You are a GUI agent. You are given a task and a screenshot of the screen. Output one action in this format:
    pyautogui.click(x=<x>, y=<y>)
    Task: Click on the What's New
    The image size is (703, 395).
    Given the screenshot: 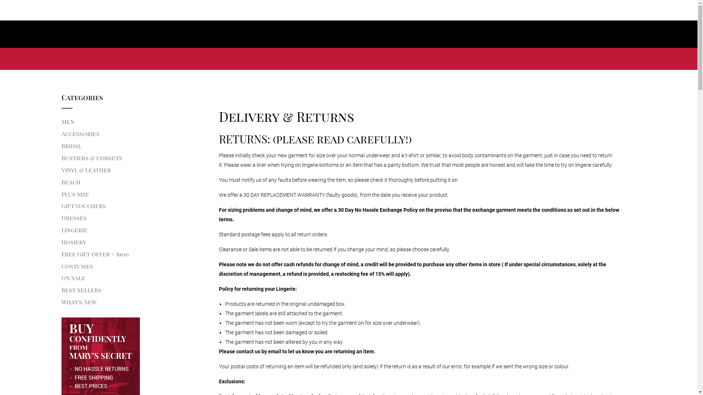 What is the action you would take?
    pyautogui.click(x=129, y=302)
    